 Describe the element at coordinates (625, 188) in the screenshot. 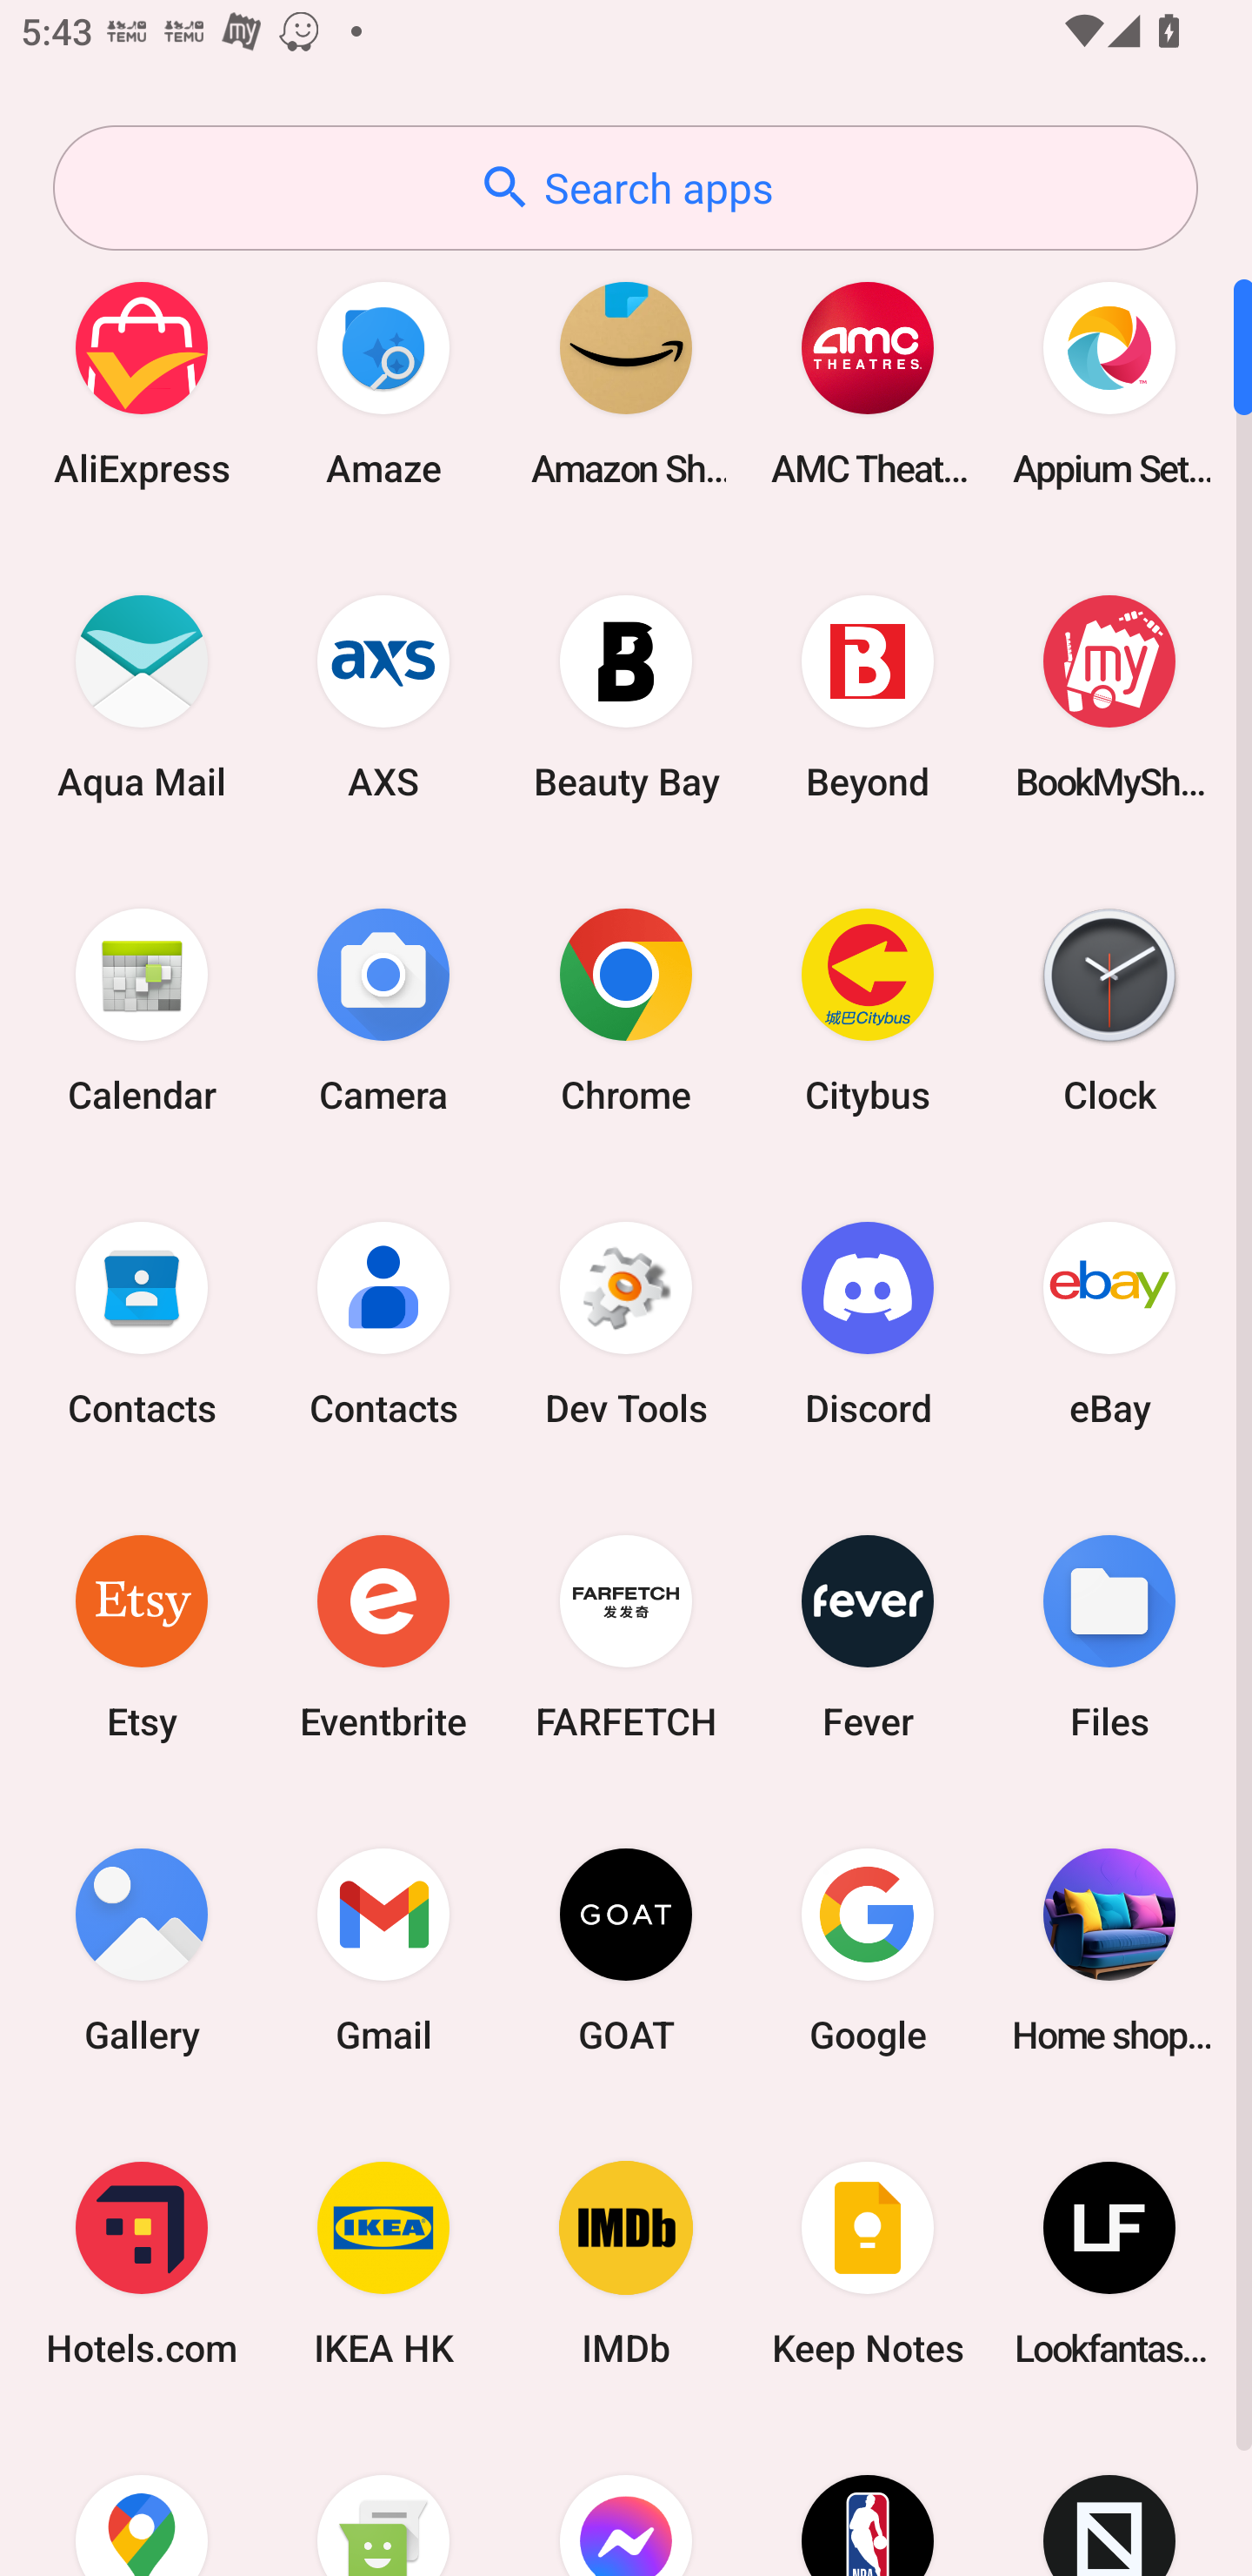

I see `  Search apps` at that location.